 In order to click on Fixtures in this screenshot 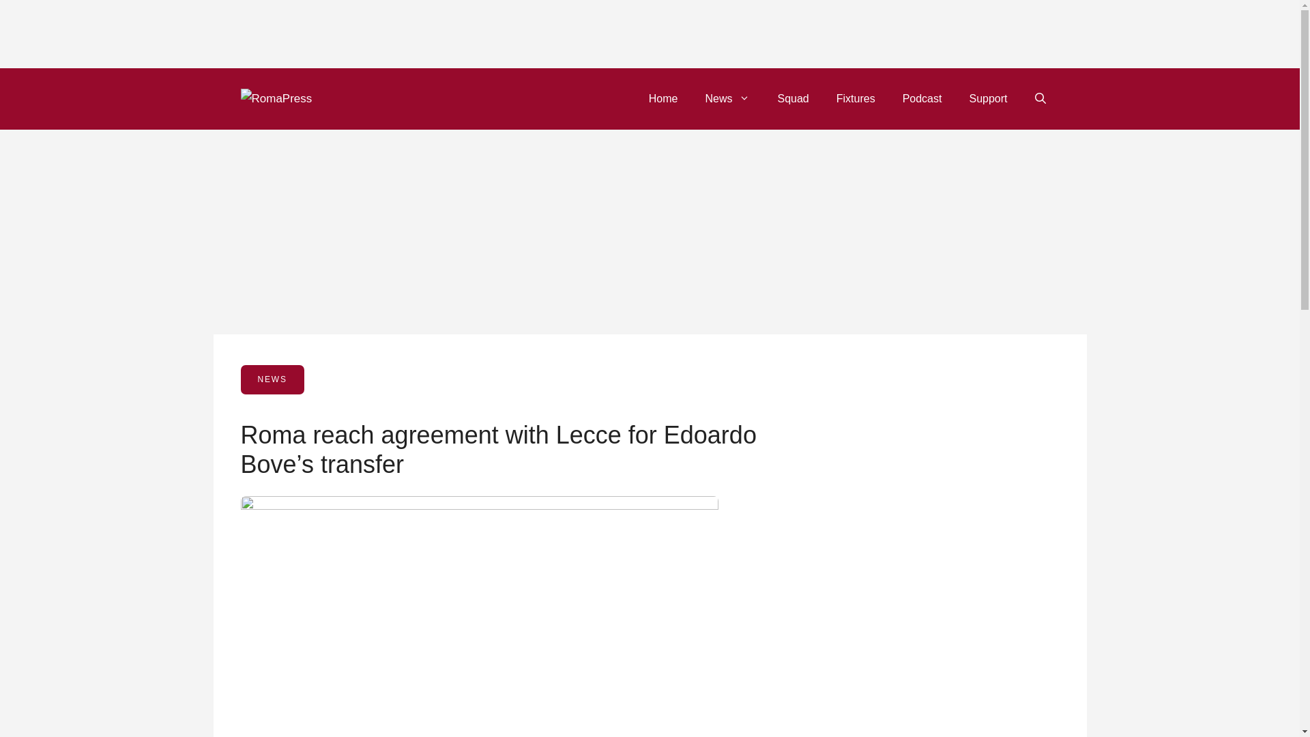, I will do `click(856, 98)`.